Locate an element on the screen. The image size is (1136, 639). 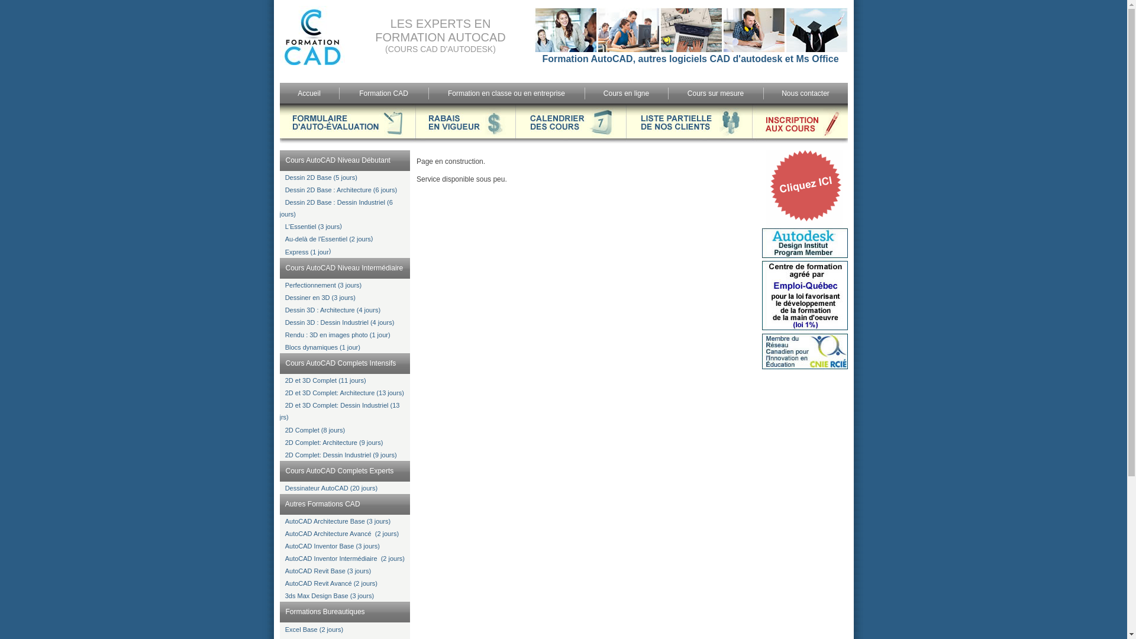
2D Complet (8 jours) is located at coordinates (315, 430).